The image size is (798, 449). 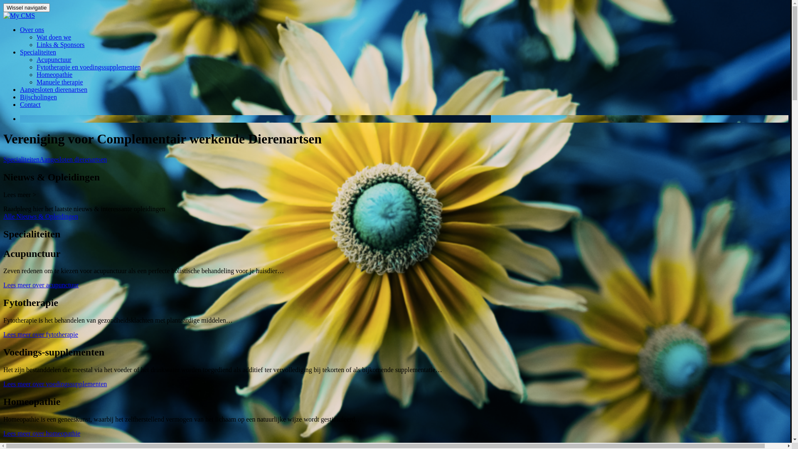 What do you see at coordinates (41, 285) in the screenshot?
I see `Lees meer over acupunctuur` at bounding box center [41, 285].